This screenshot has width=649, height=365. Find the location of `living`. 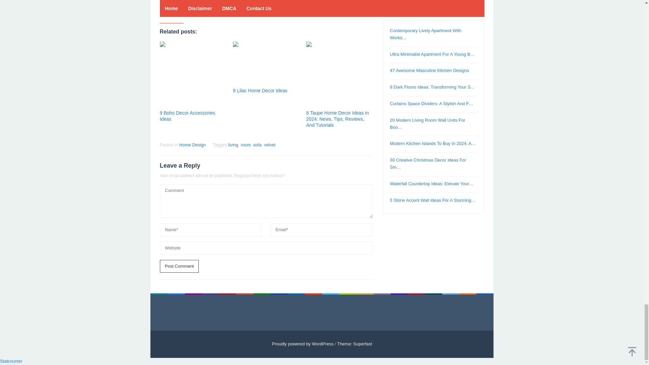

living is located at coordinates (233, 145).